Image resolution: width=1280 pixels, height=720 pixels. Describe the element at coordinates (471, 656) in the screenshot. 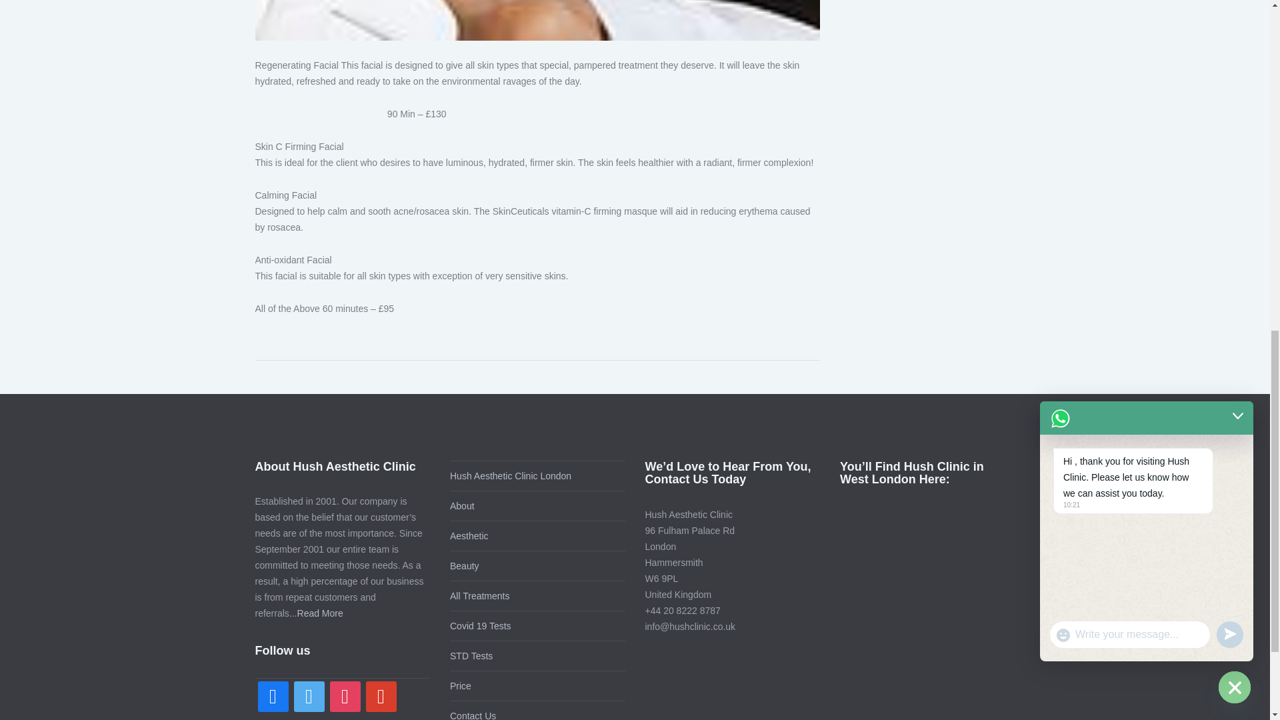

I see `STD Tests` at that location.